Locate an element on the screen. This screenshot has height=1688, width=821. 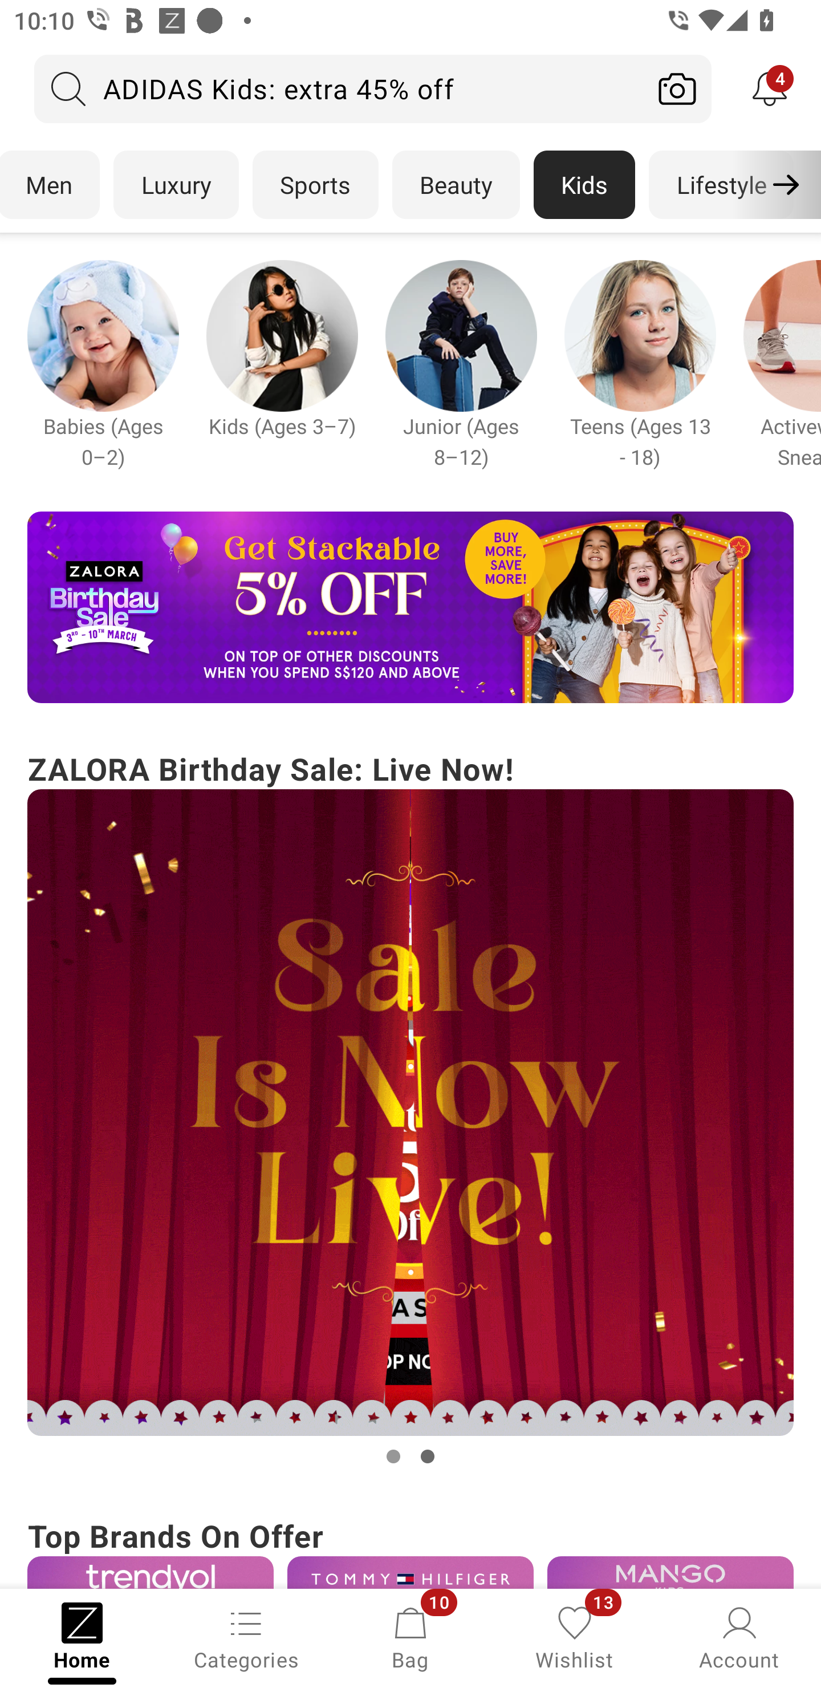
Campaign banner is located at coordinates (103, 335).